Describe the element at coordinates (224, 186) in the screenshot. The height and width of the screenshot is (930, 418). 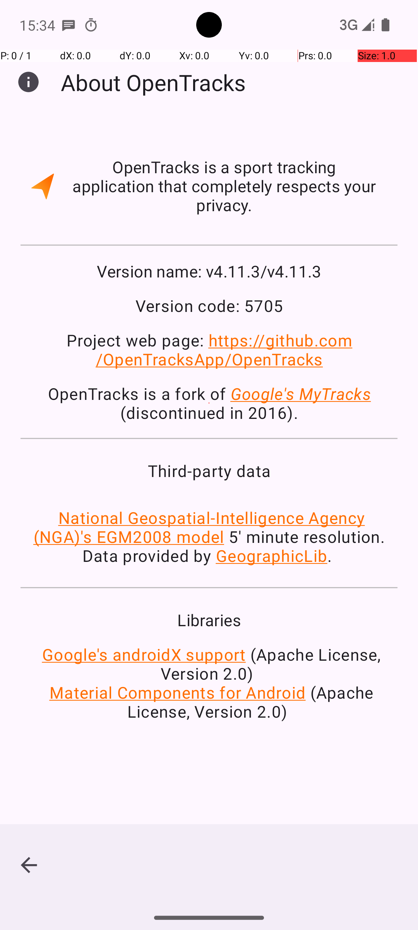
I see `OpenTracks is a sport tracking application that completely respects your privacy.` at that location.